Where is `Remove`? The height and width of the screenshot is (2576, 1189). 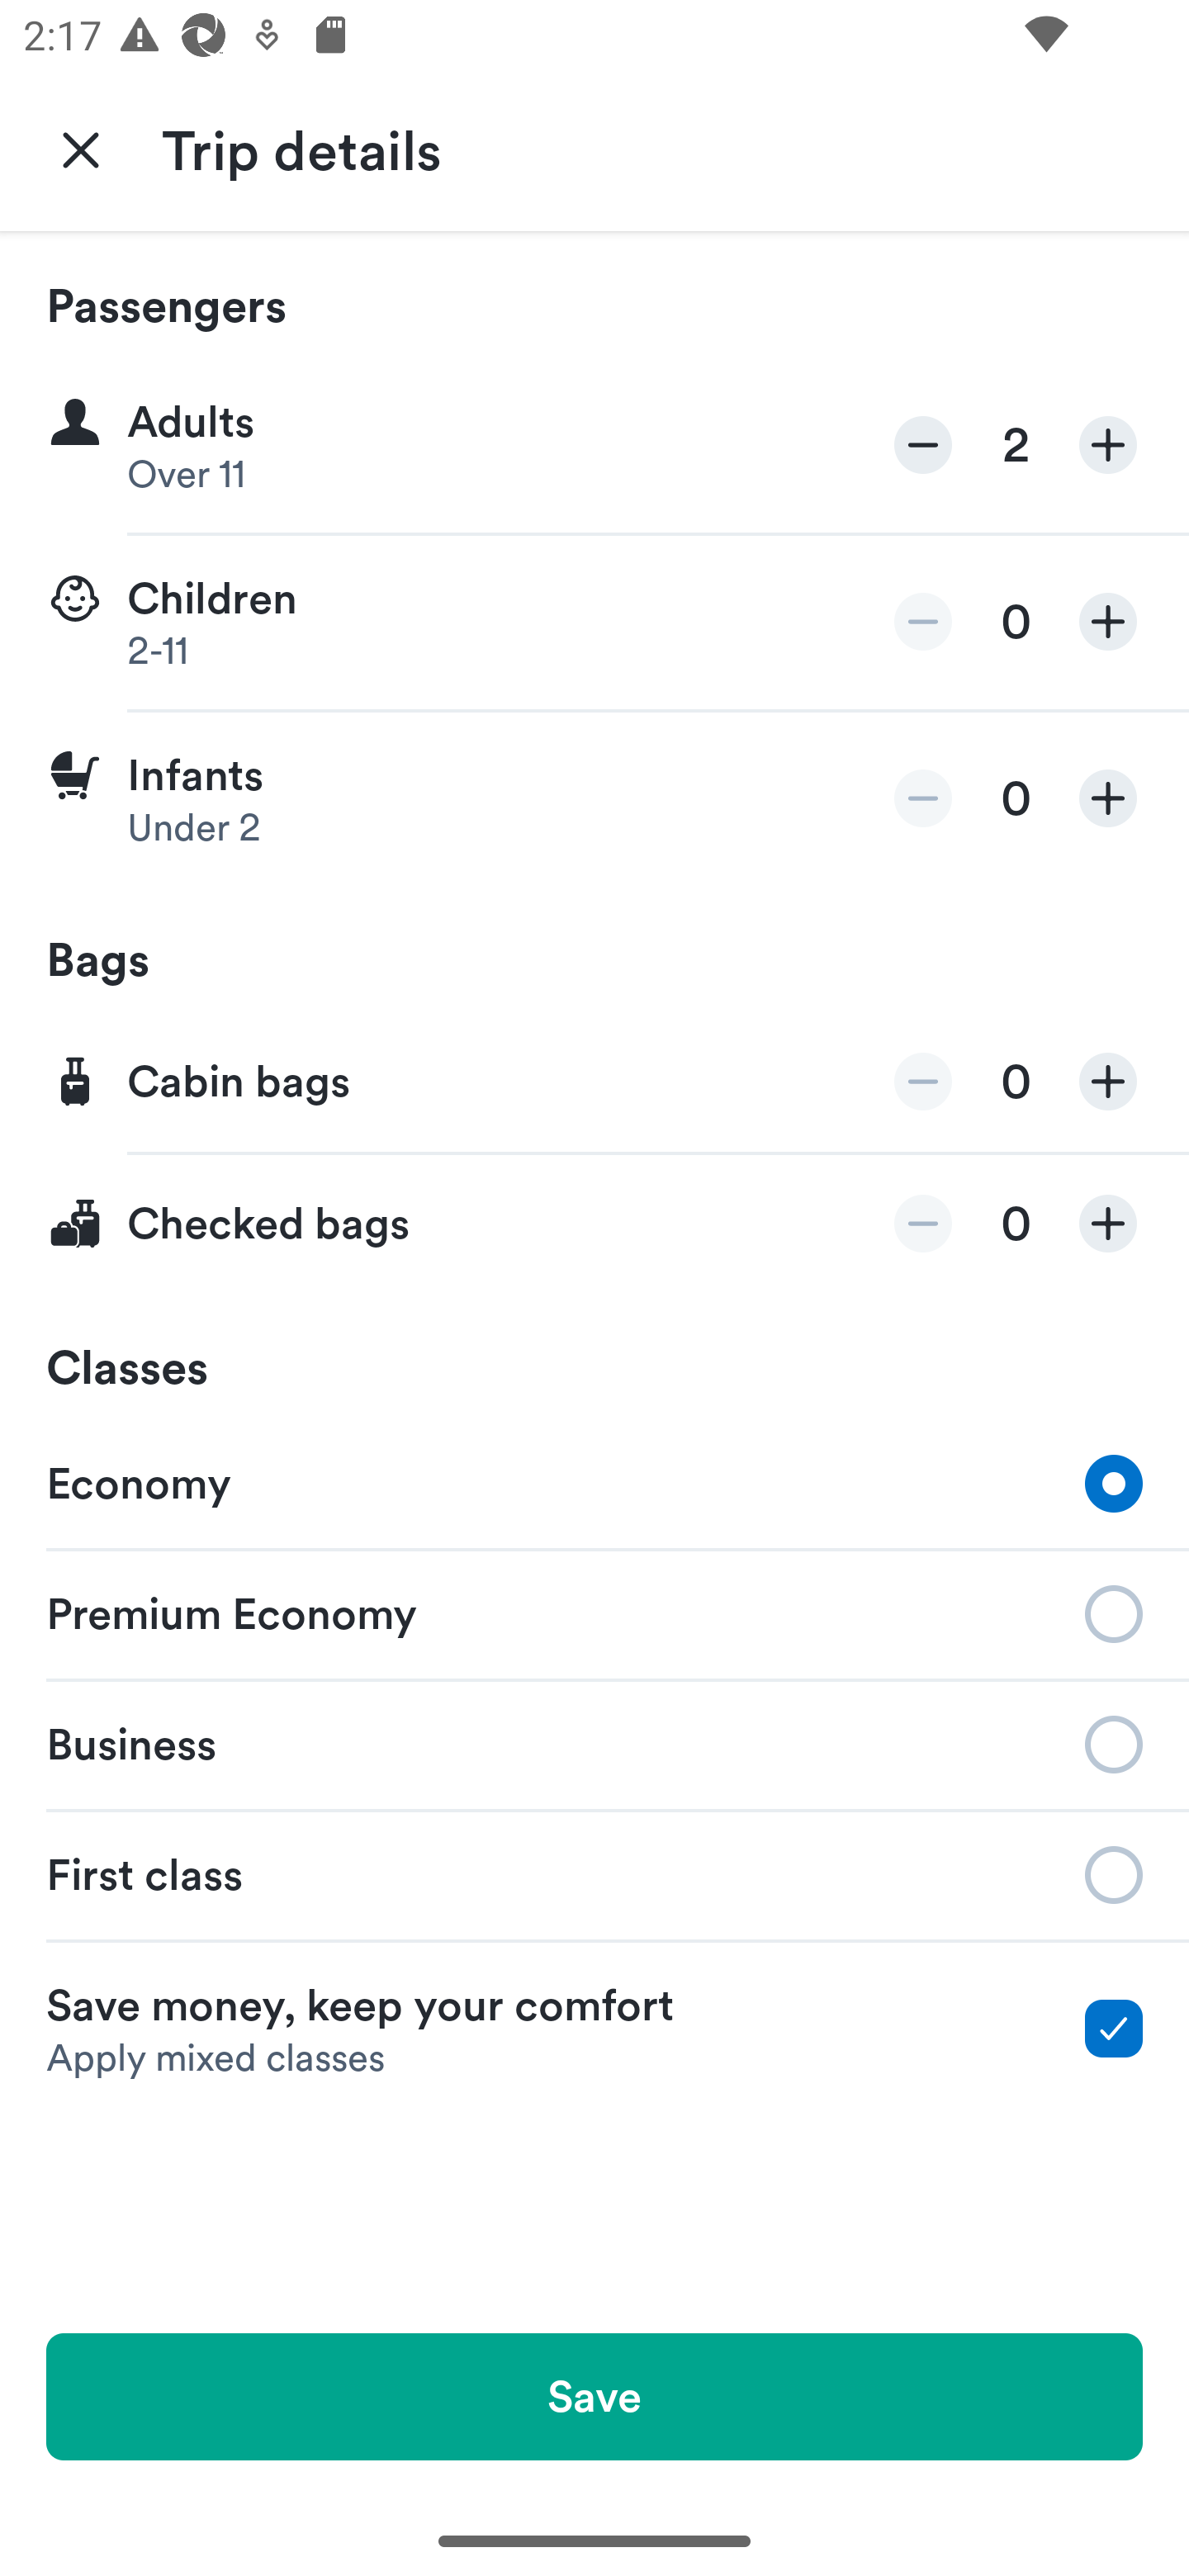
Remove is located at coordinates (923, 1082).